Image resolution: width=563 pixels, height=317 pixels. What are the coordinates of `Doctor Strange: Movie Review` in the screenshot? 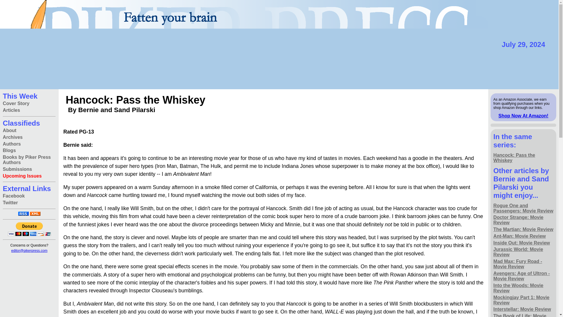 It's located at (523, 220).